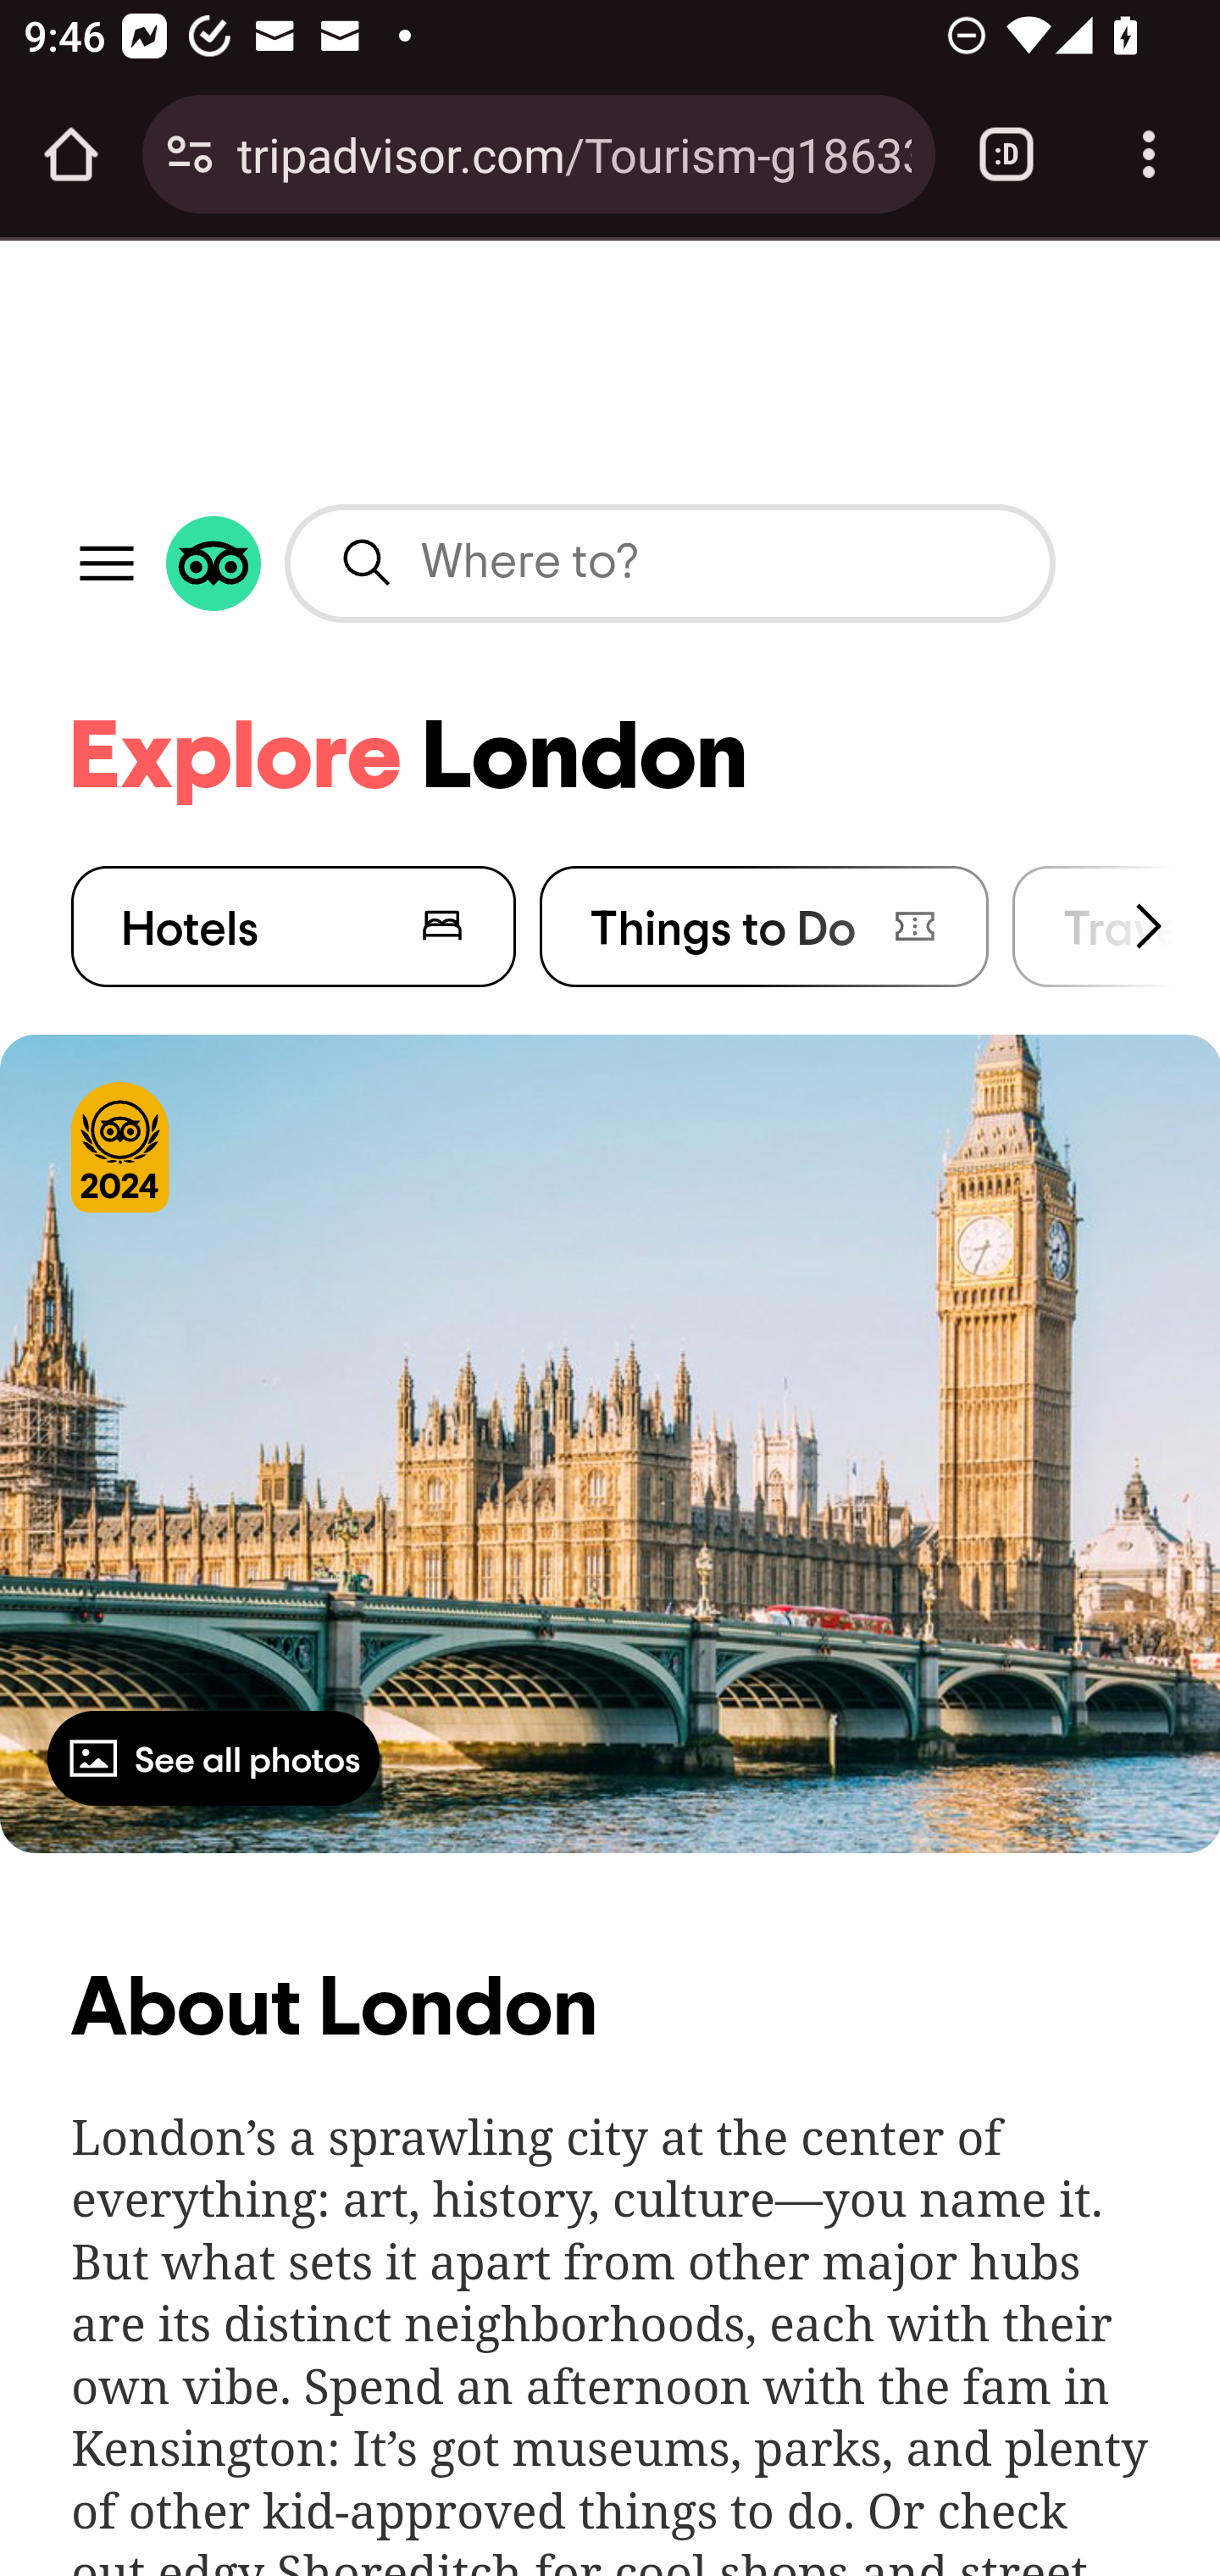 The image size is (1220, 2576). What do you see at coordinates (108, 563) in the screenshot?
I see `Menu` at bounding box center [108, 563].